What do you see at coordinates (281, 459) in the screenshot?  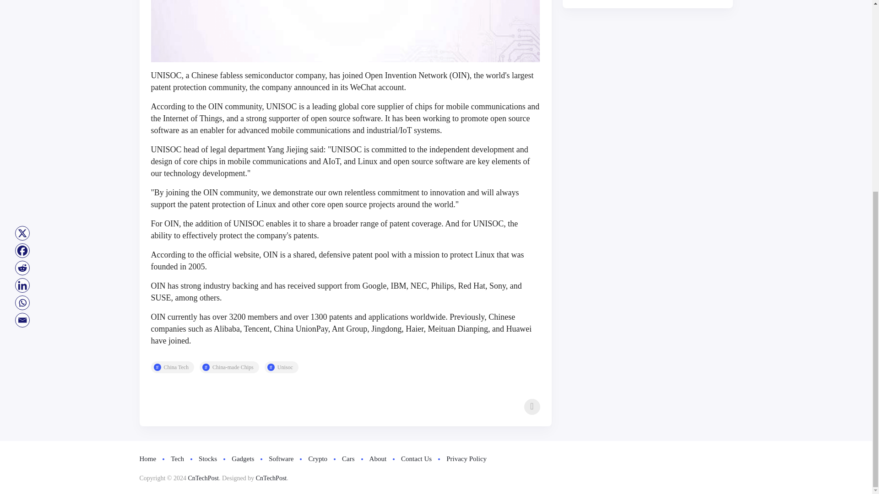 I see `Software` at bounding box center [281, 459].